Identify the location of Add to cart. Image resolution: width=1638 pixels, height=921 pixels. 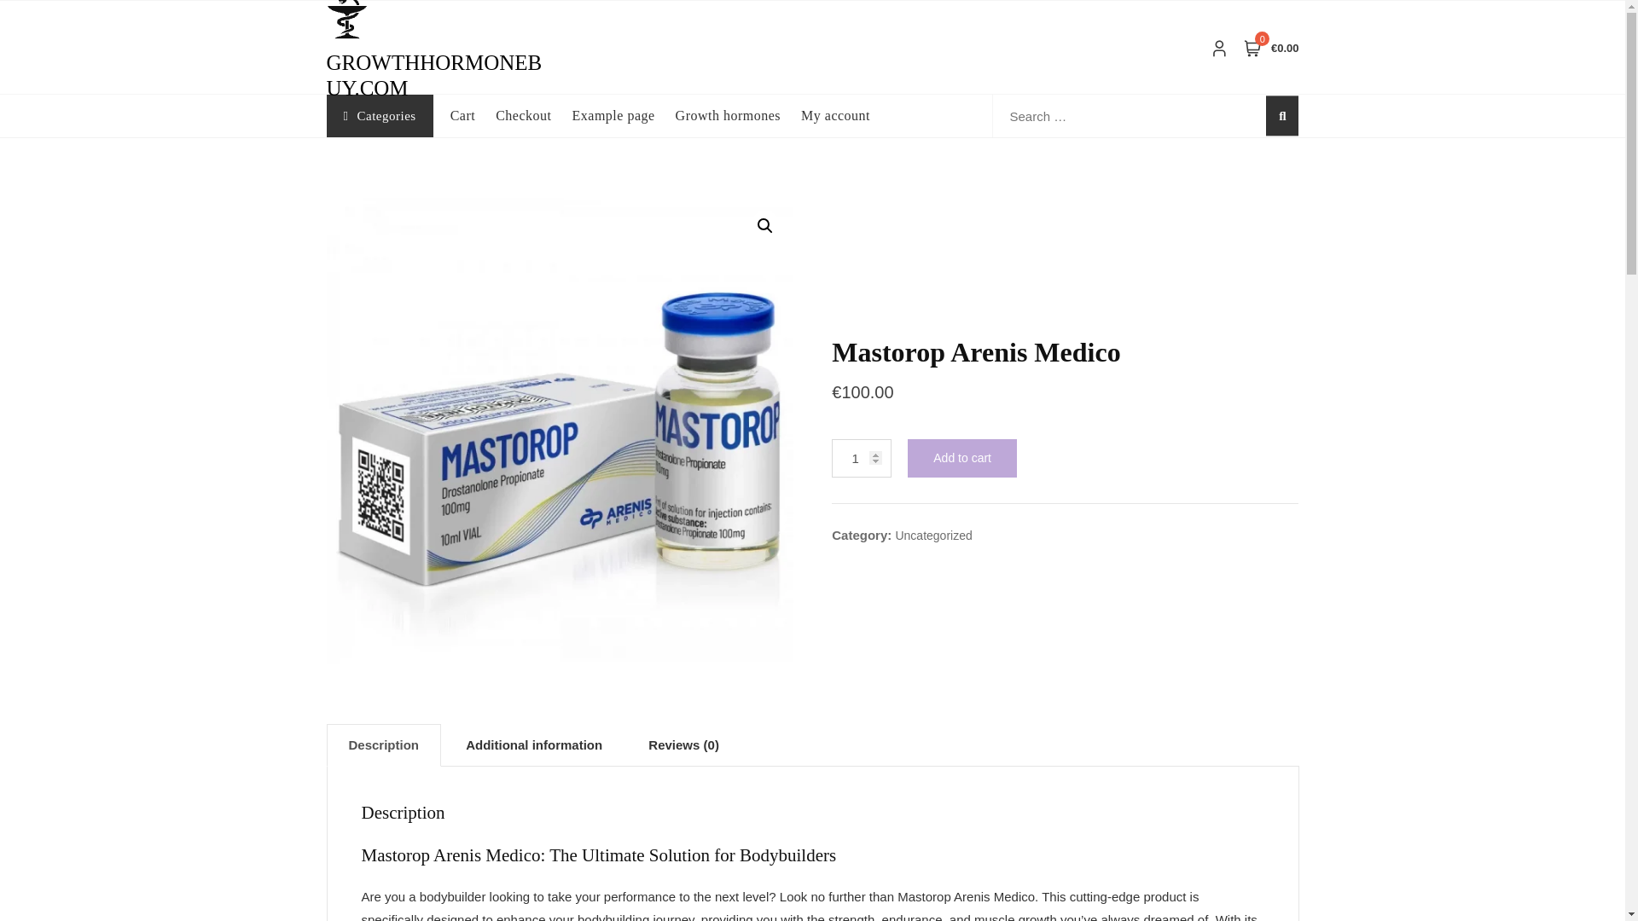
(962, 459).